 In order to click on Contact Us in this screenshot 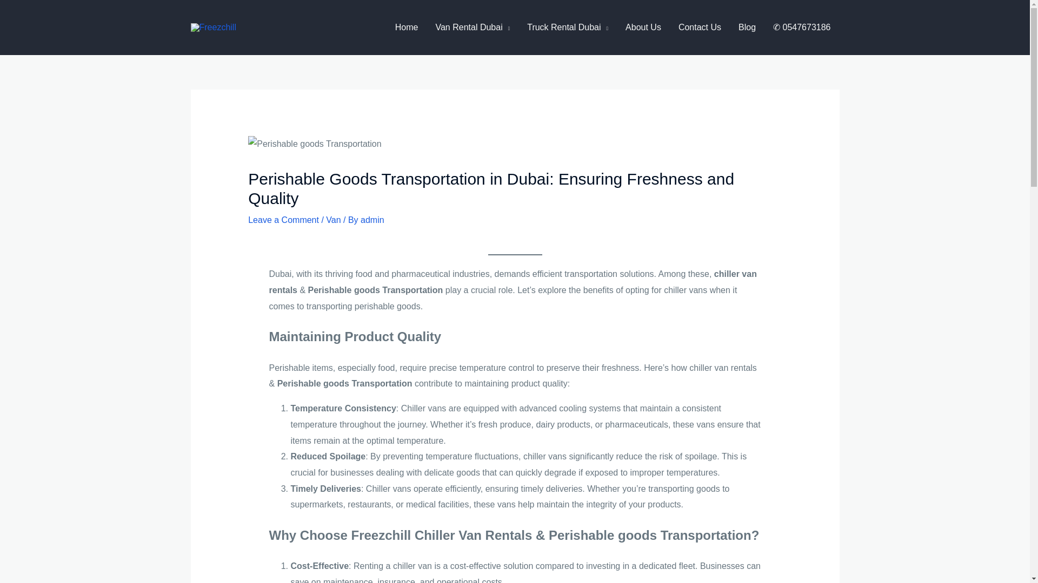, I will do `click(700, 28)`.